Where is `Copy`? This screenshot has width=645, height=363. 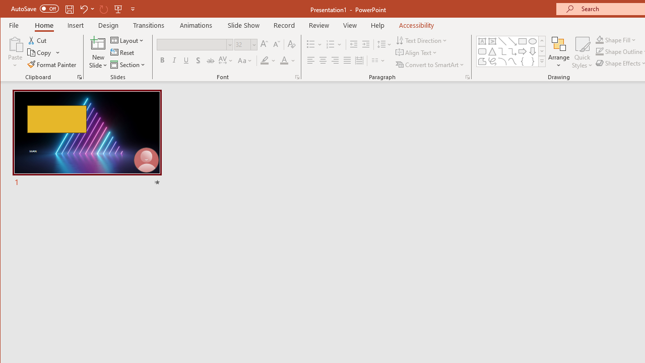
Copy is located at coordinates (44, 52).